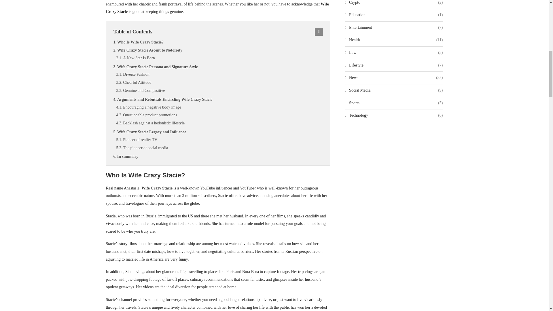  I want to click on The pioneer of social media, so click(219, 148).